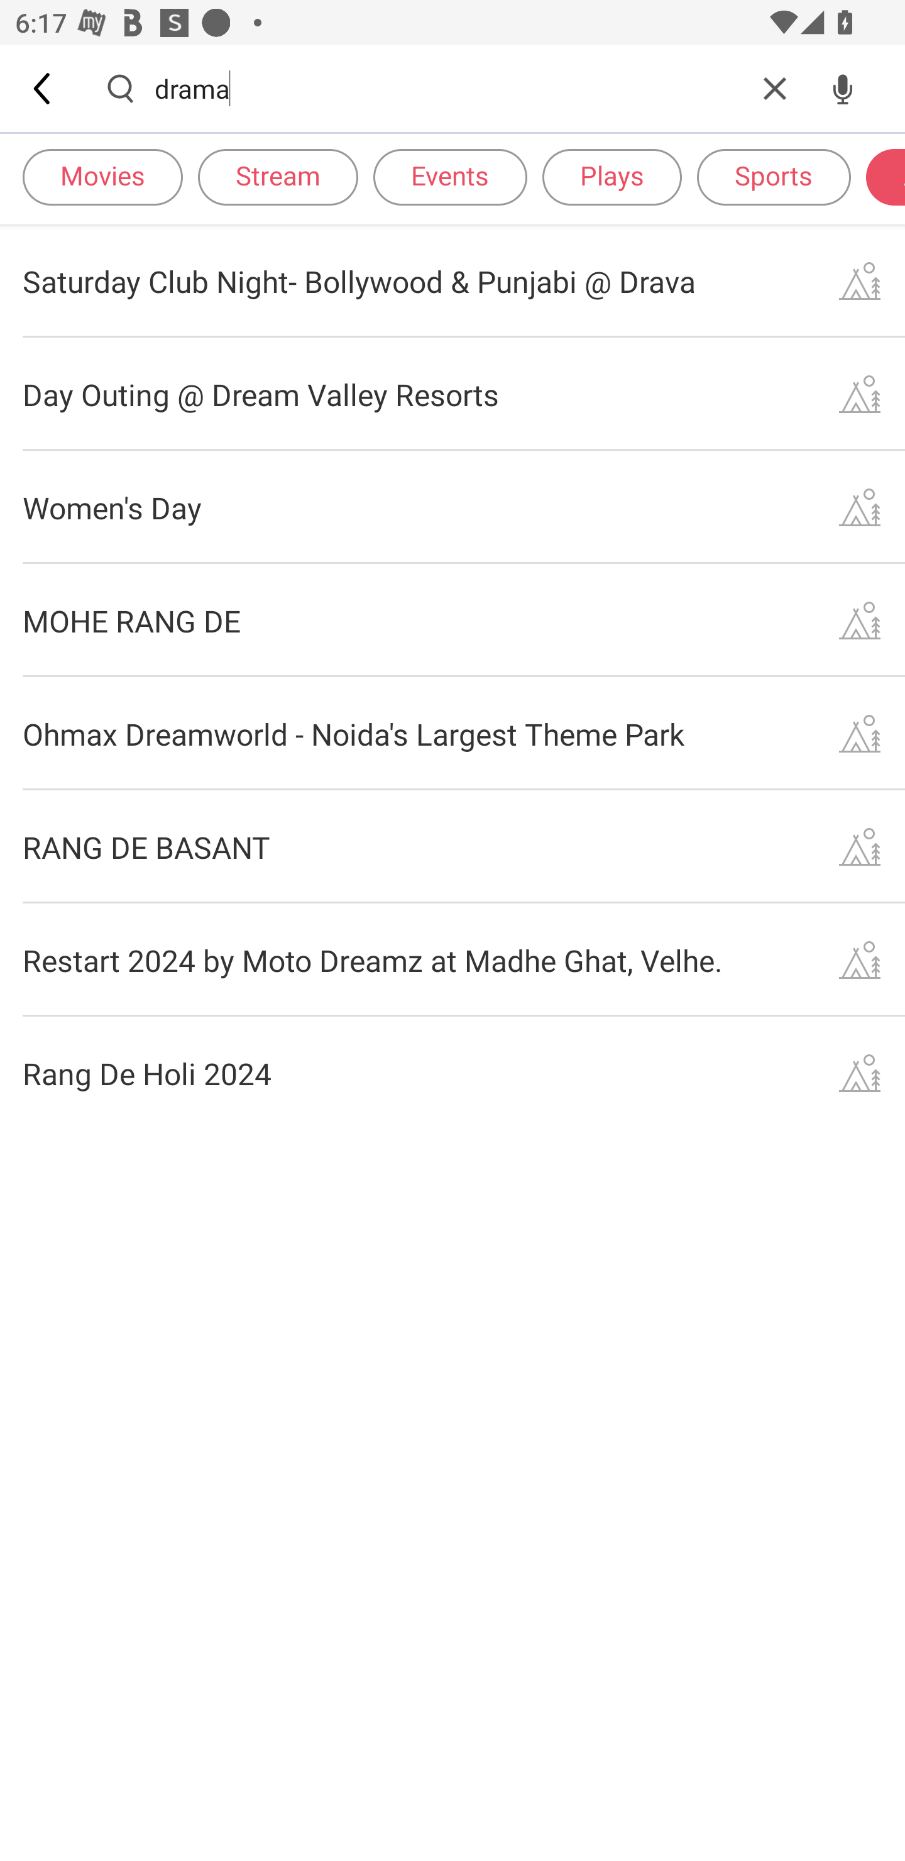  What do you see at coordinates (773, 176) in the screenshot?
I see `Sports` at bounding box center [773, 176].